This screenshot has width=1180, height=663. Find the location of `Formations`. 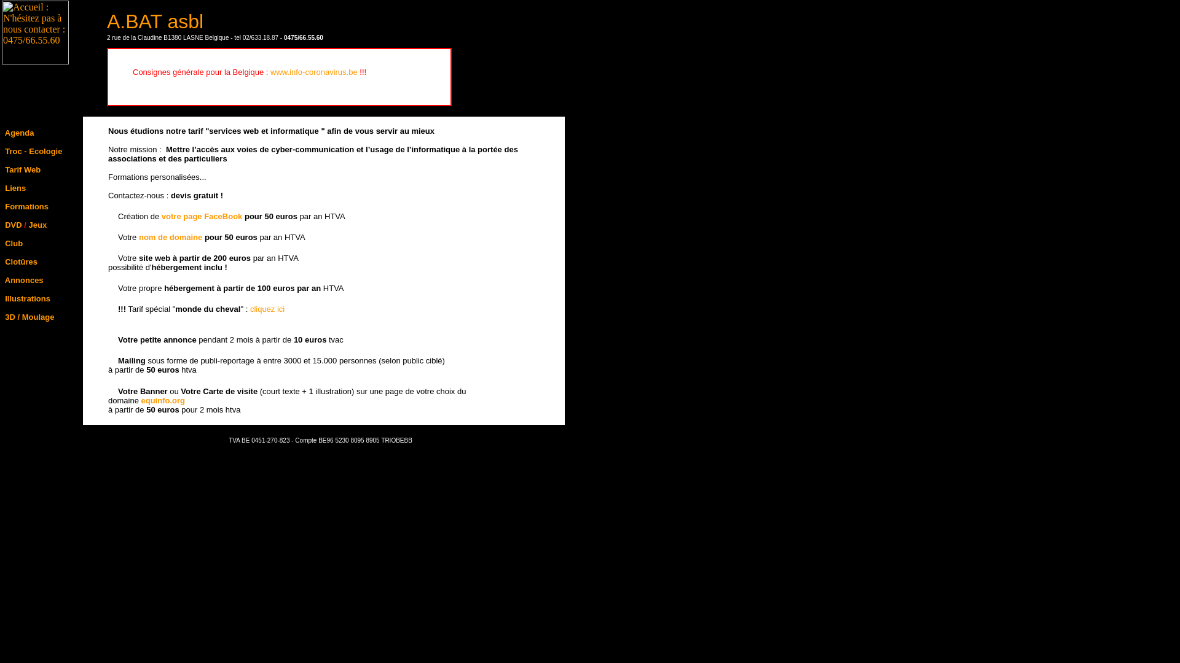

Formations is located at coordinates (27, 206).